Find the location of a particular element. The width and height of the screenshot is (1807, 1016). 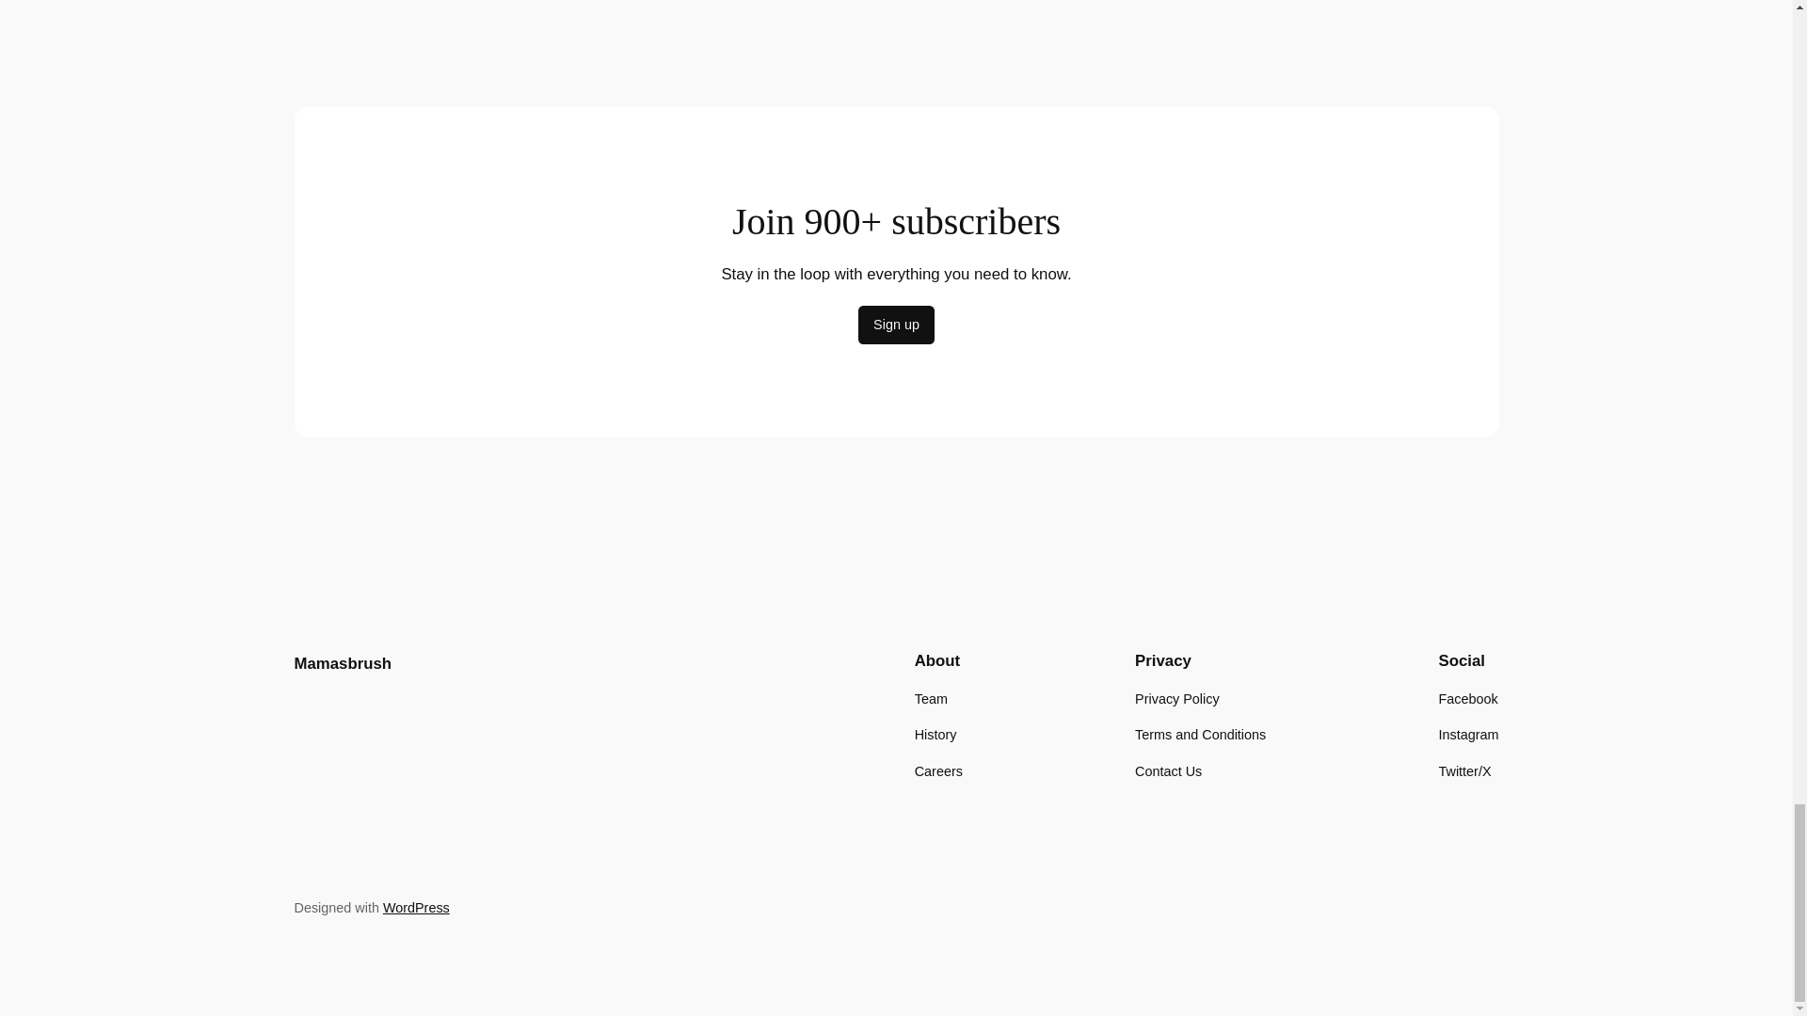

Privacy Policy is located at coordinates (1176, 698).